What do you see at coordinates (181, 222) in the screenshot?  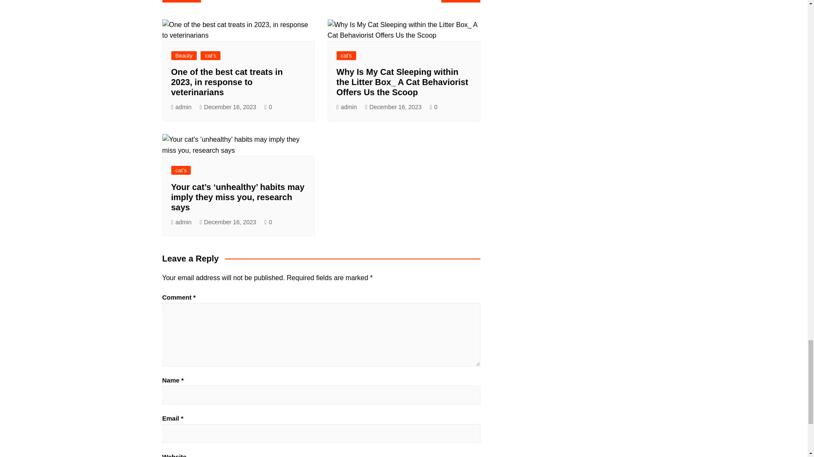 I see `admin` at bounding box center [181, 222].